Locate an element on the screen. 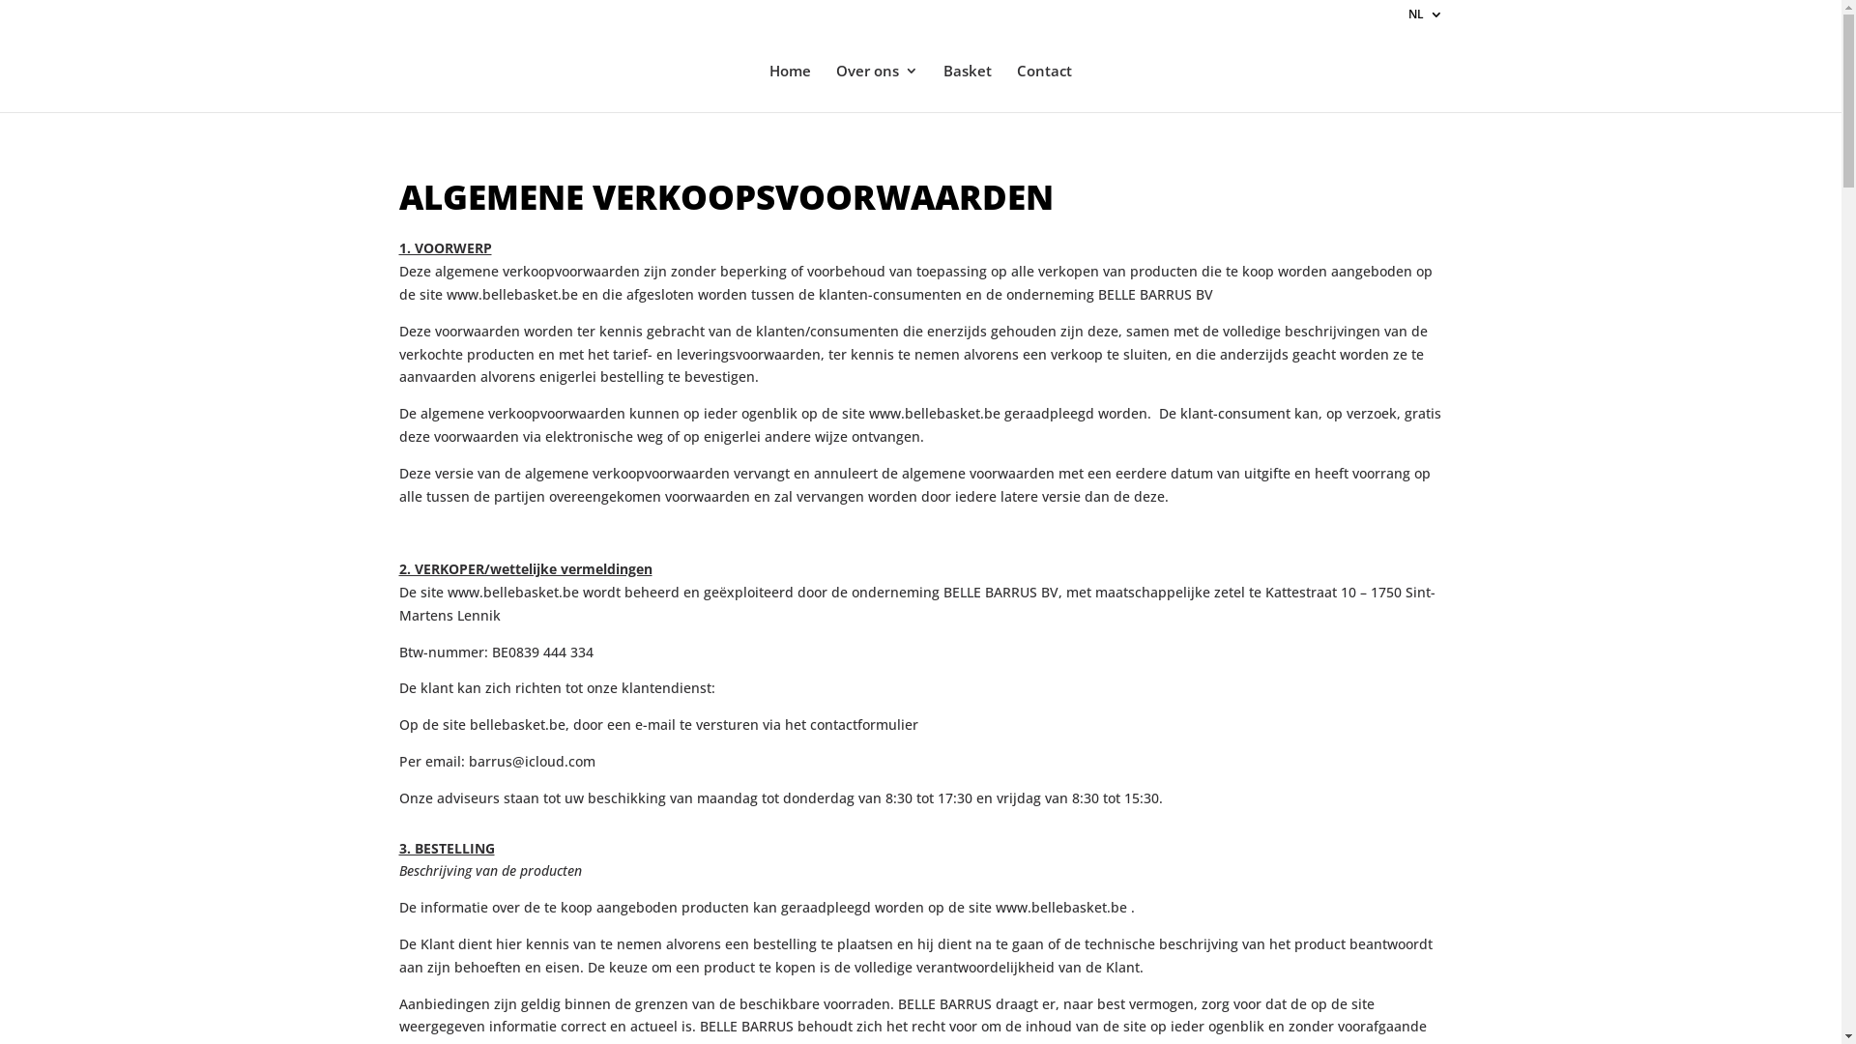  NL is located at coordinates (1425, 19).